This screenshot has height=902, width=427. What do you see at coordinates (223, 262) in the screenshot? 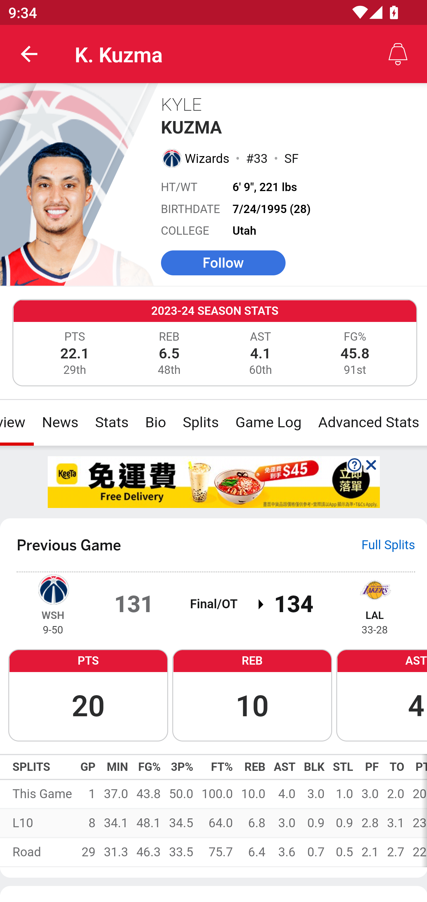
I see `Follow` at bounding box center [223, 262].